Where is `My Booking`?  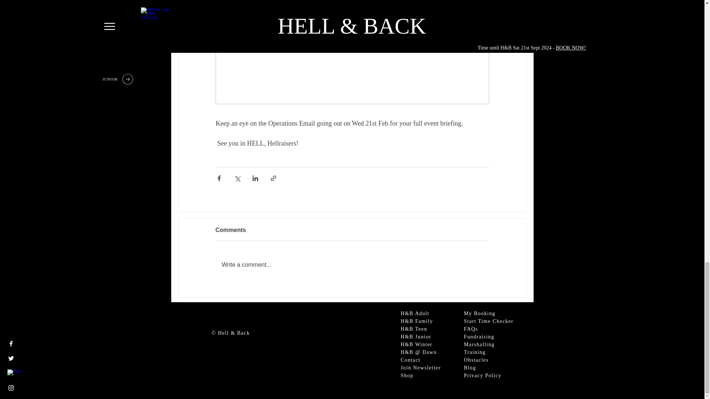
My Booking is located at coordinates (479, 313).